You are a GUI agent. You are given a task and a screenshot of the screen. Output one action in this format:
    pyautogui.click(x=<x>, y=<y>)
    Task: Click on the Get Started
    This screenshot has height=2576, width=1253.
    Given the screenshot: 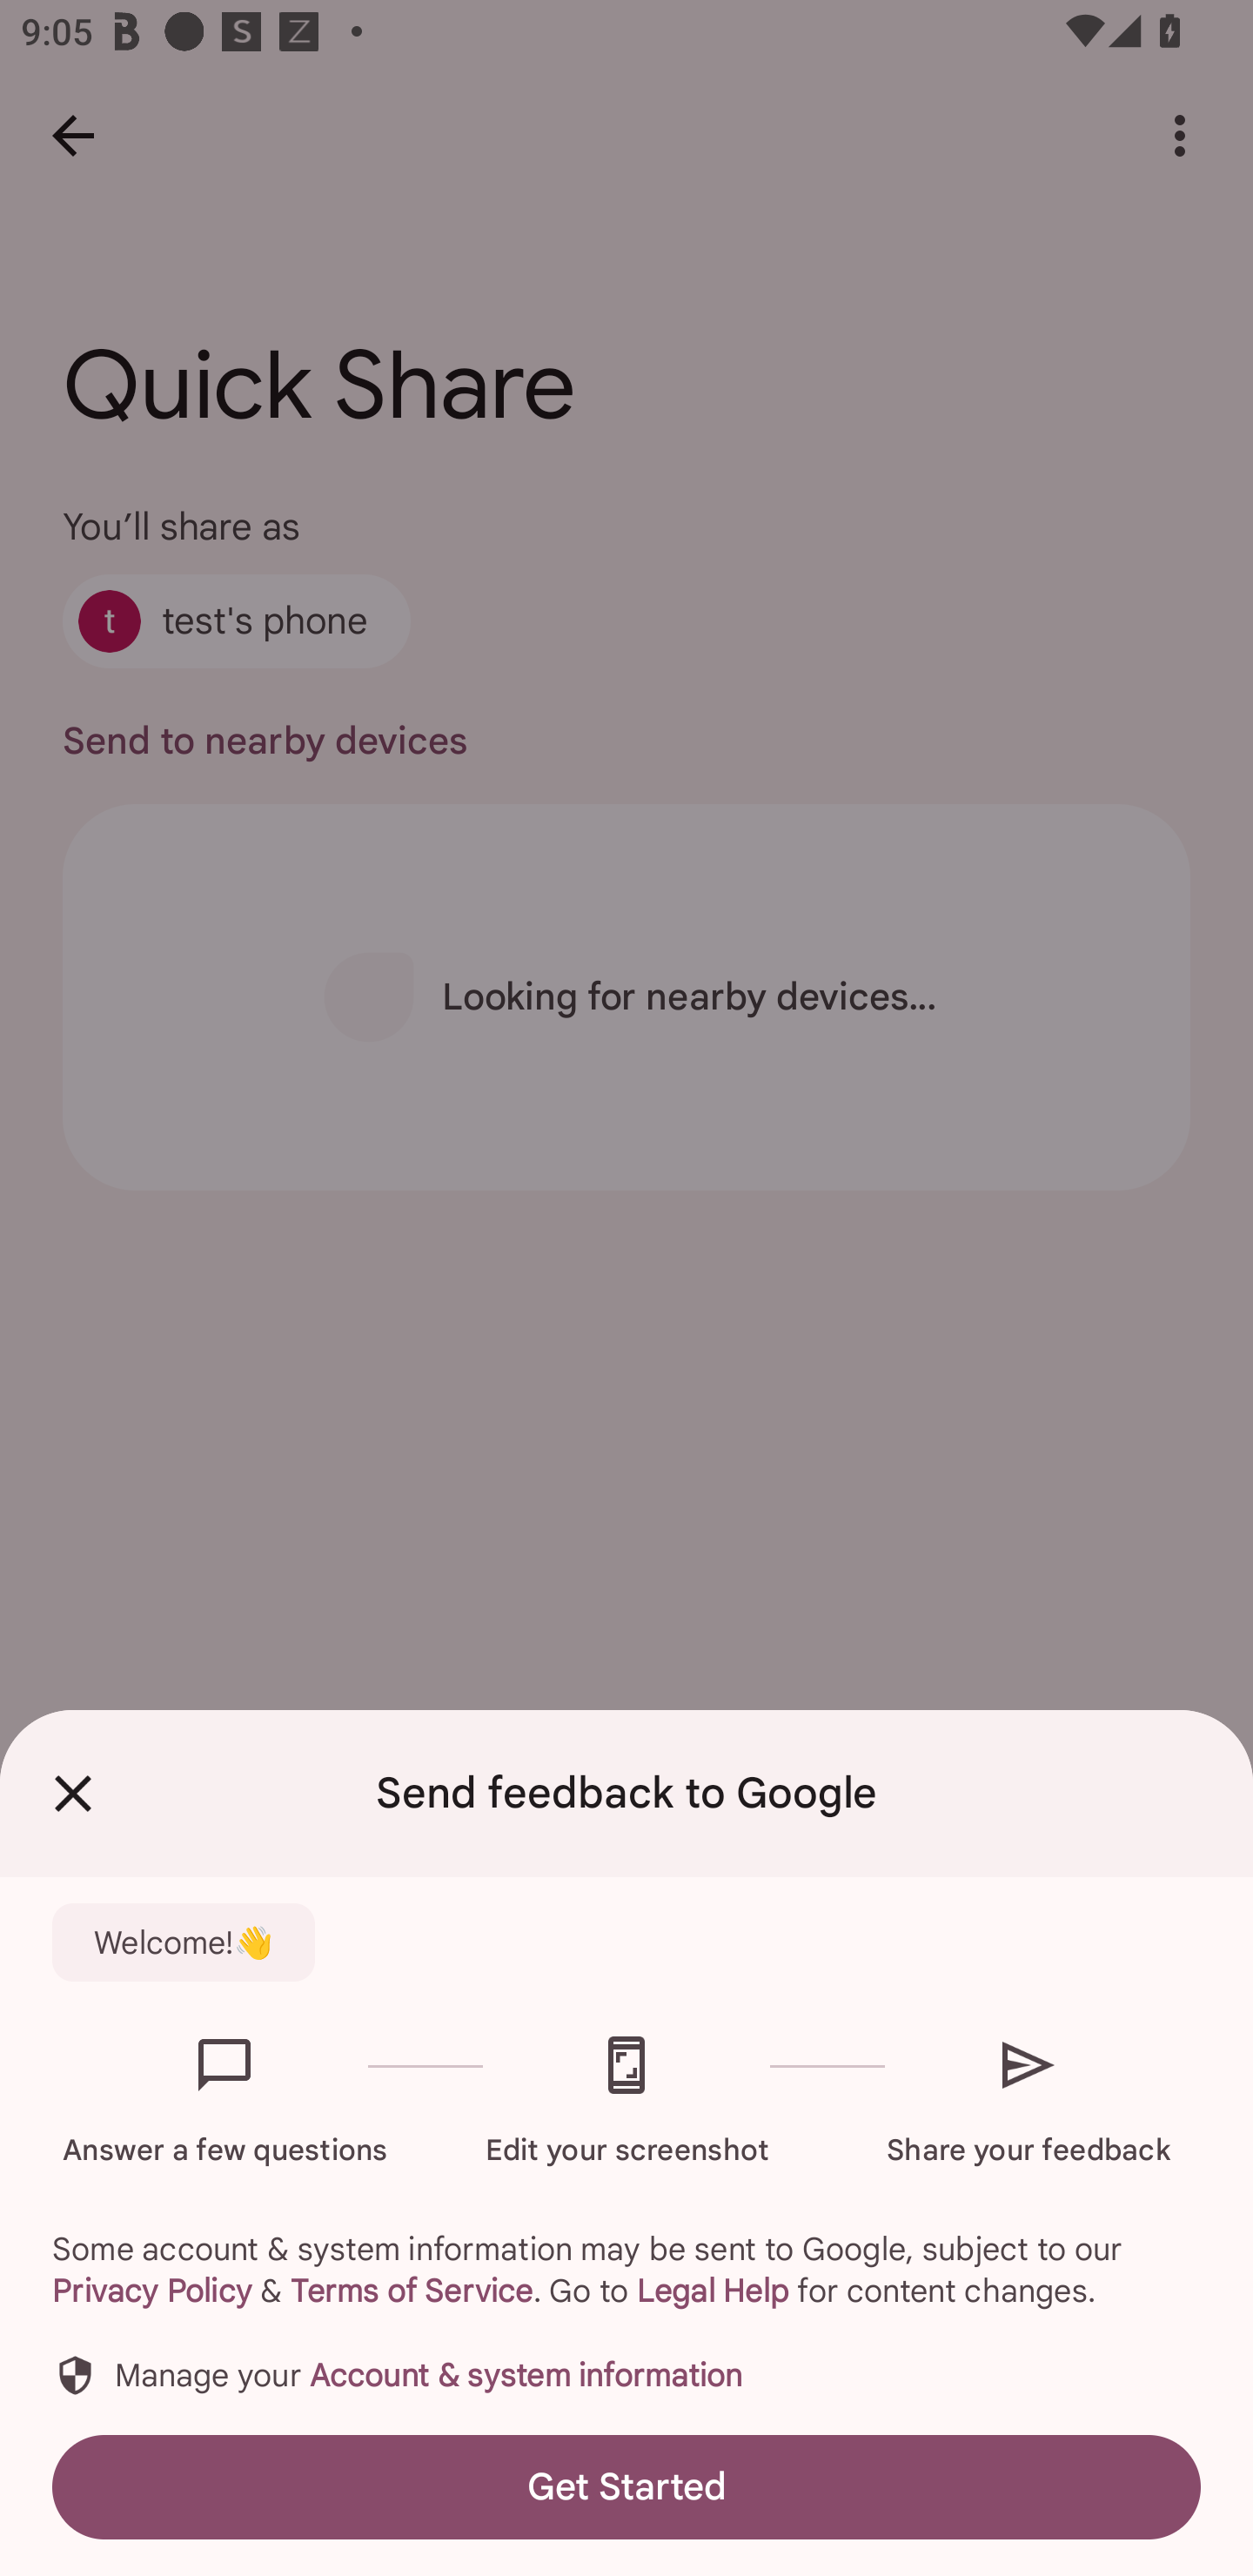 What is the action you would take?
    pyautogui.click(x=626, y=2487)
    